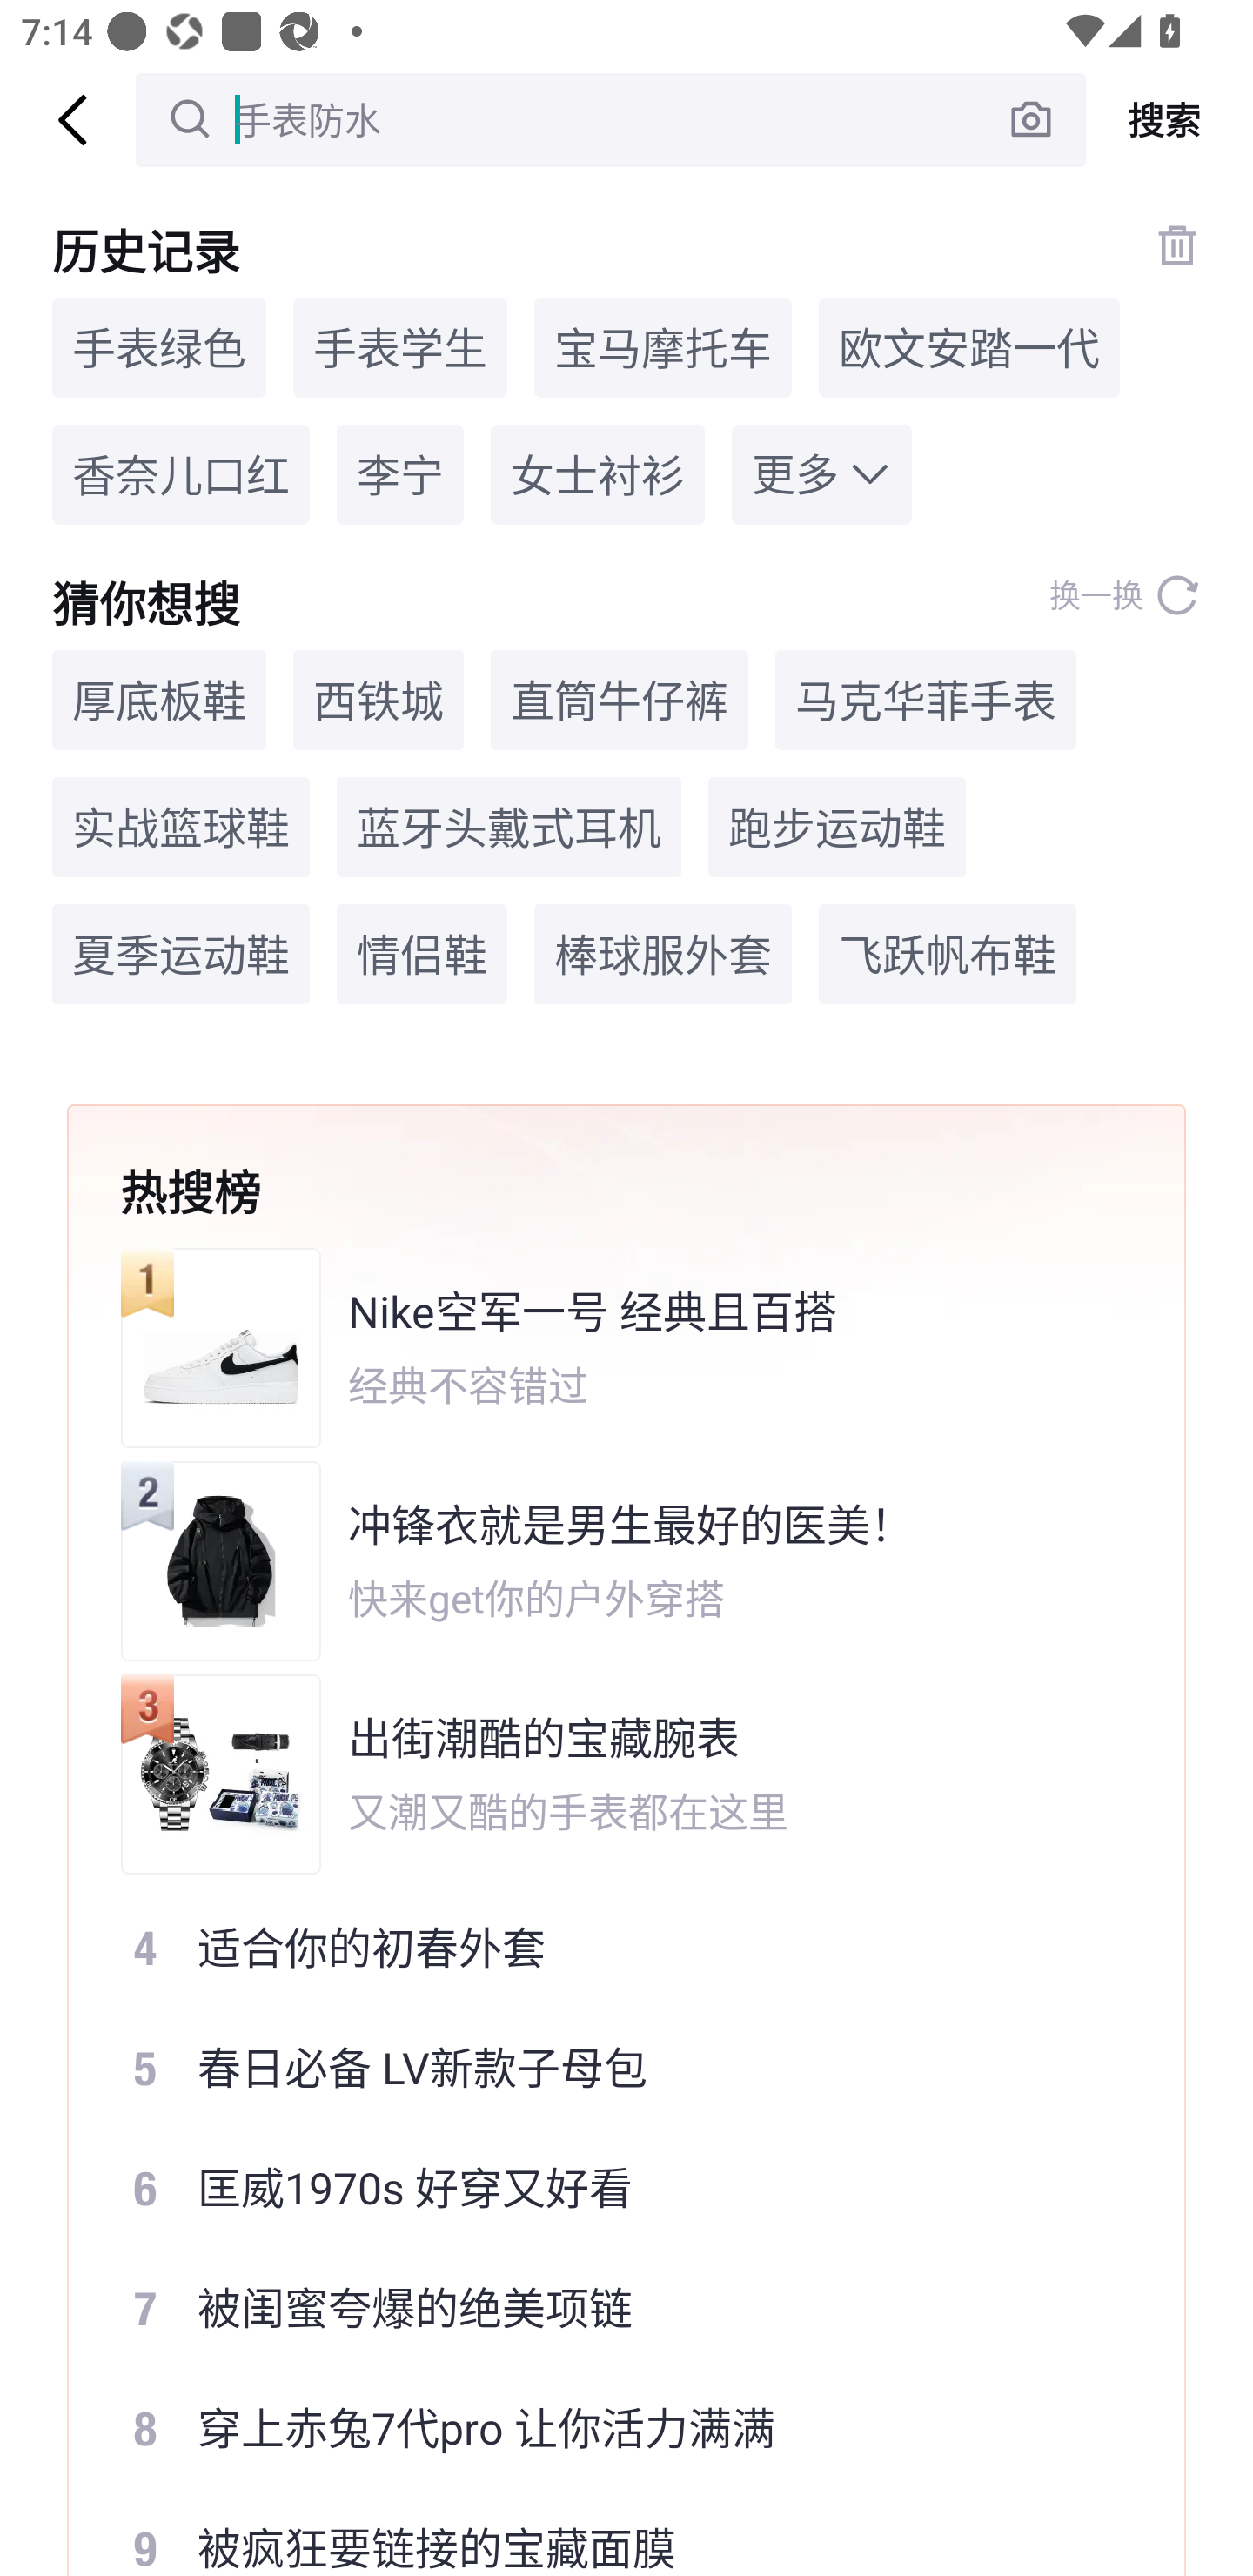 This screenshot has height=2576, width=1253. I want to click on 出街潮酷的宝藏腕表 又潮又酷的手表都在这里, so click(606, 1774).